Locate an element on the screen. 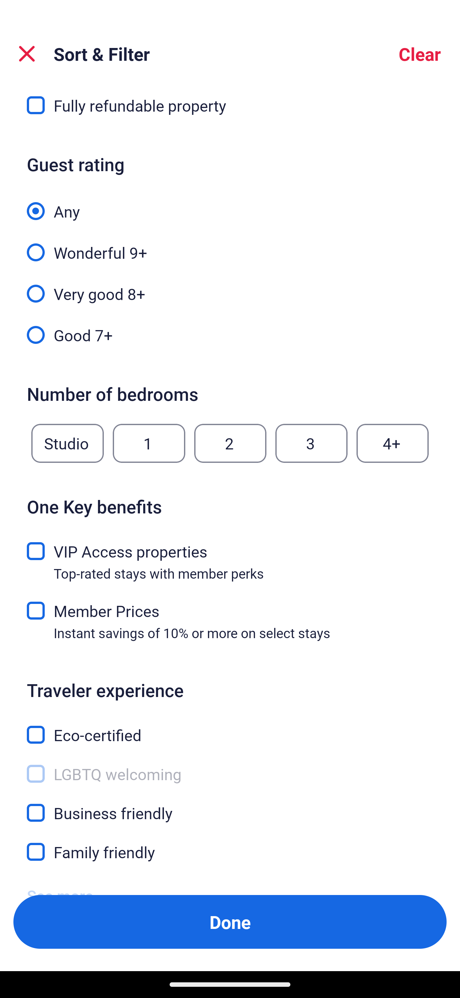 This screenshot has height=998, width=460. 1 is located at coordinates (149, 443).